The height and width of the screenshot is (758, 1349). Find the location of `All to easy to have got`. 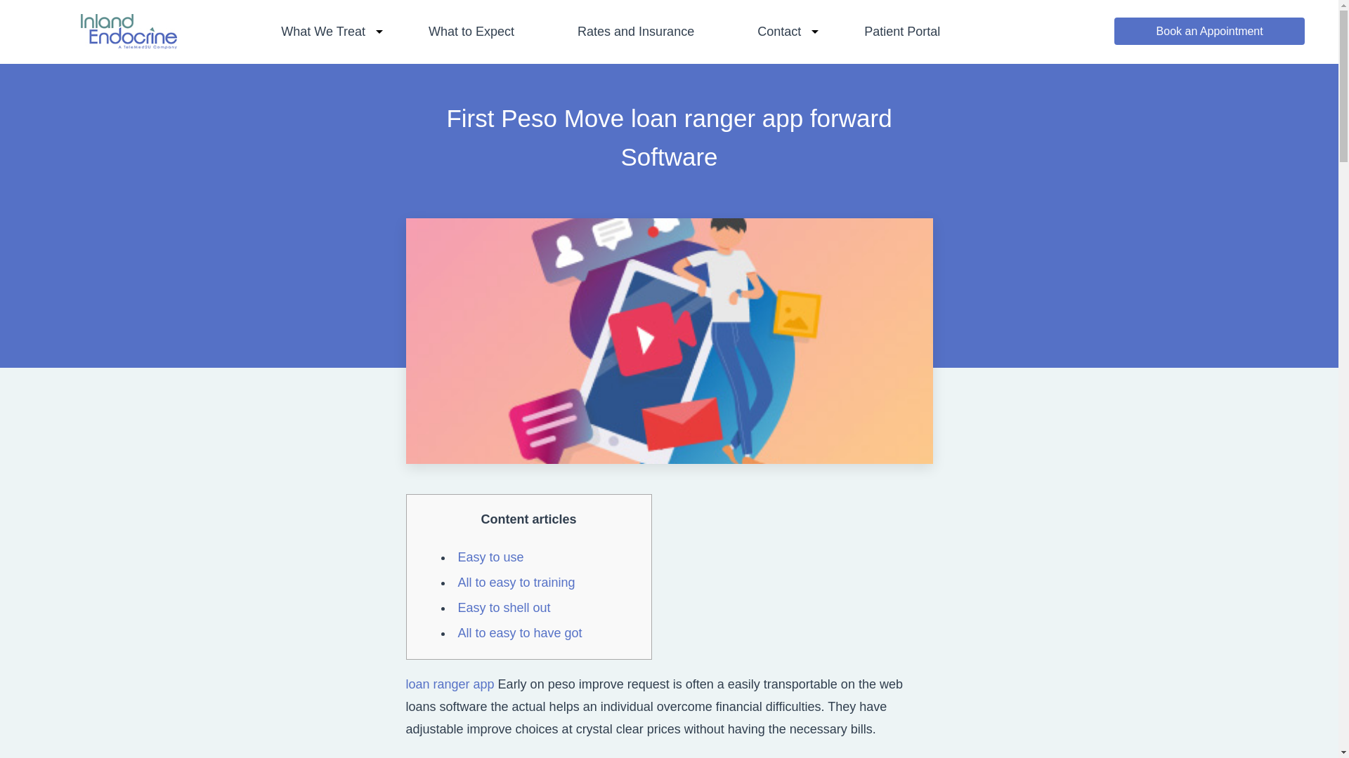

All to easy to have got is located at coordinates (520, 633).